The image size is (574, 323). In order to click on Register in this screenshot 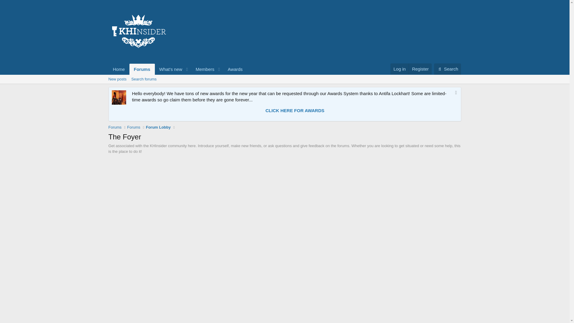, I will do `click(177, 69)`.